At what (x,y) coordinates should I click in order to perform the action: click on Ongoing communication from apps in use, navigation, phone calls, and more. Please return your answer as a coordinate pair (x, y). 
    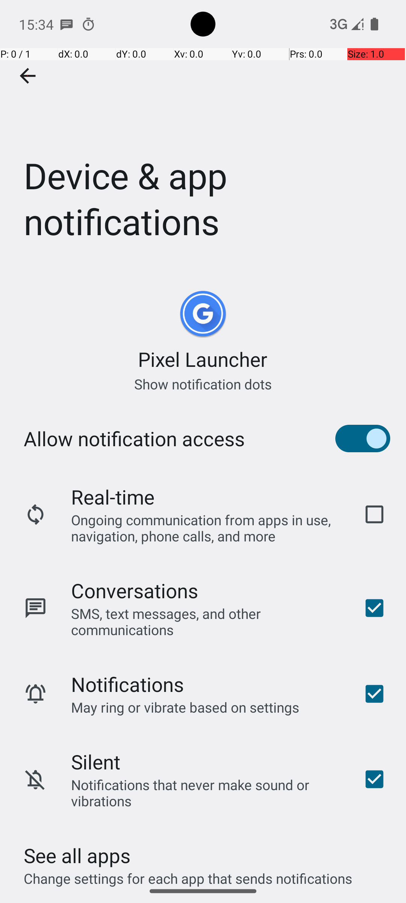
    Looking at the image, I should click on (207, 528).